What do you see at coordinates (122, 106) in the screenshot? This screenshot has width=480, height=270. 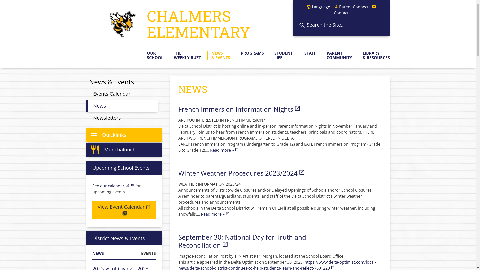 I see `News` at bounding box center [122, 106].